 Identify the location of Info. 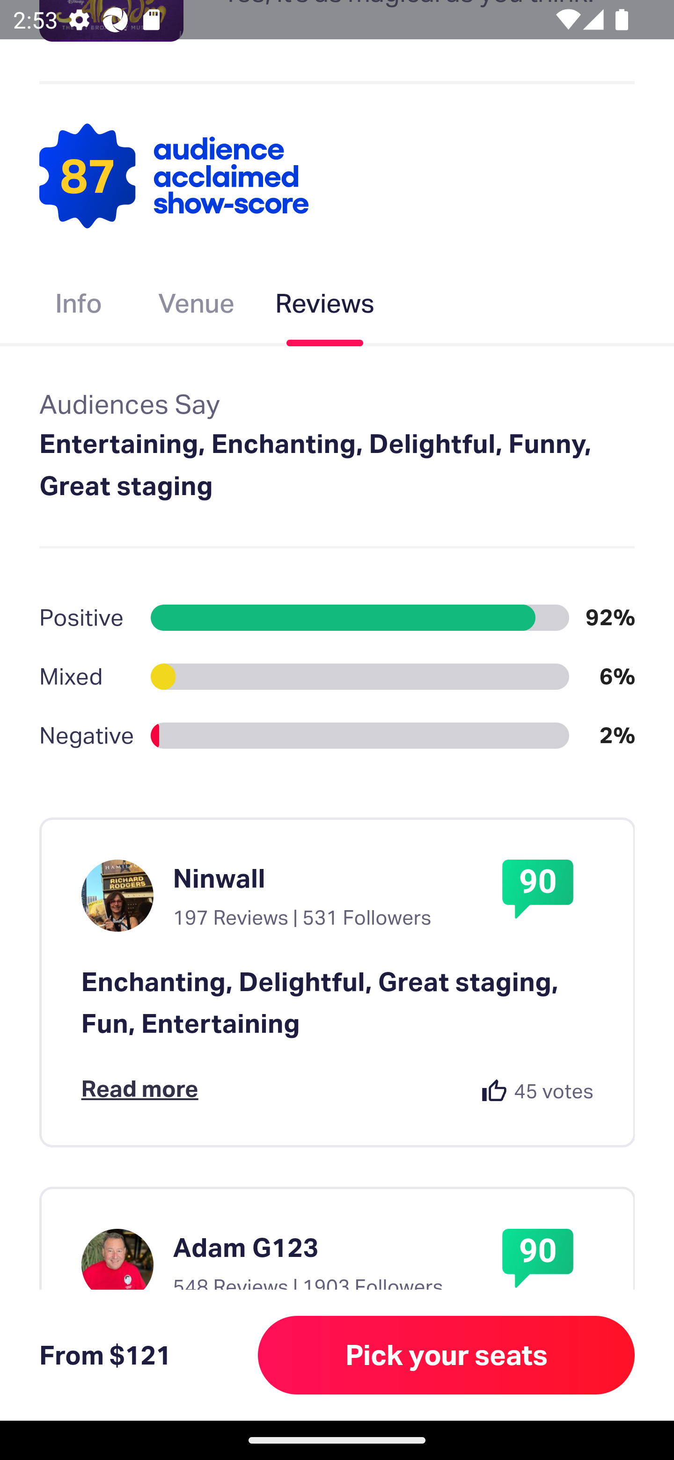
(78, 306).